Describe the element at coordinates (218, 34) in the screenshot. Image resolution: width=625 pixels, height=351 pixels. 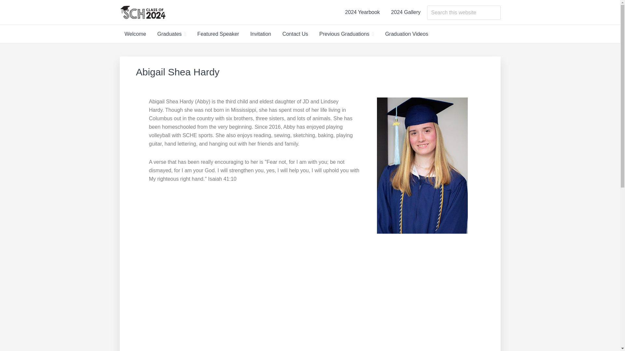
I see `Featured Speaker` at that location.